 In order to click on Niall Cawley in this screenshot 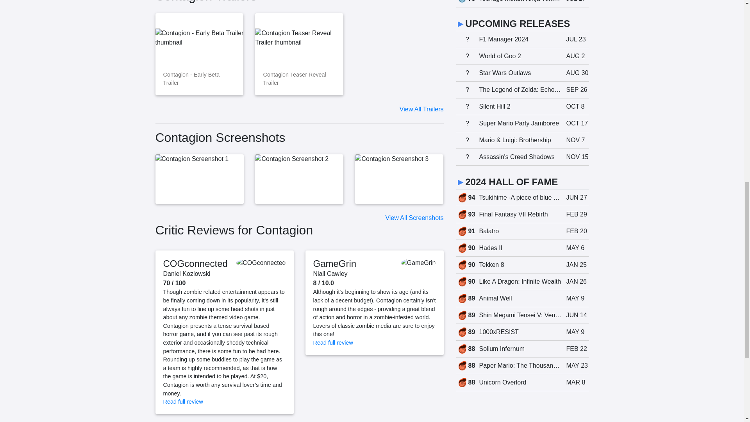, I will do `click(330, 274)`.